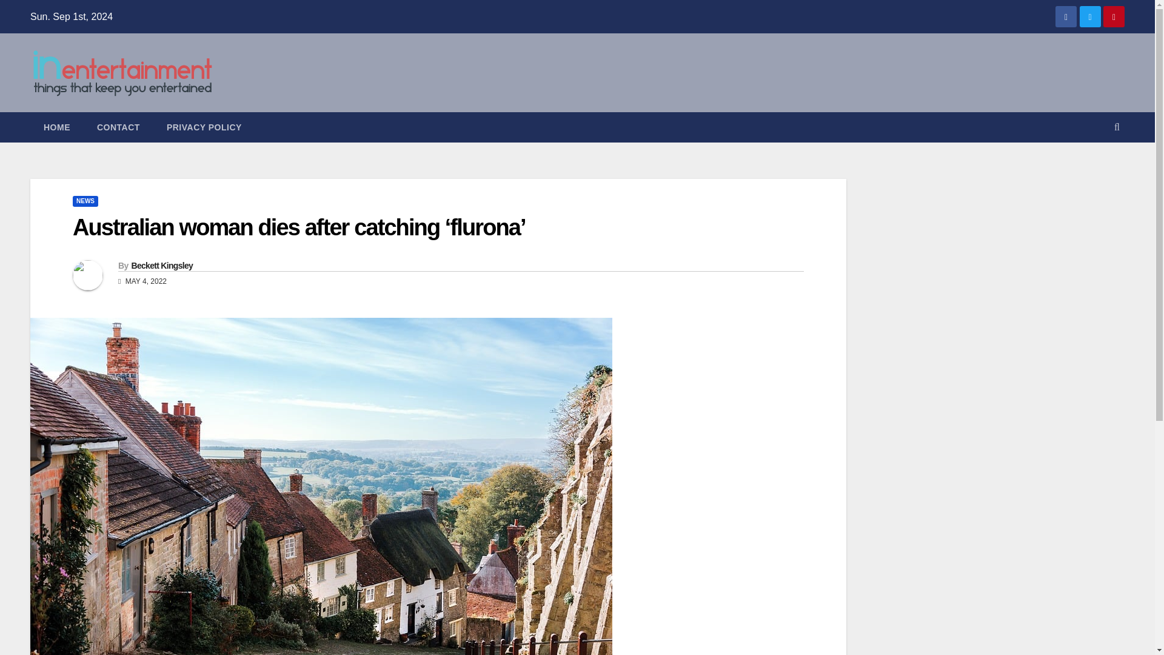  I want to click on HOME, so click(57, 127).